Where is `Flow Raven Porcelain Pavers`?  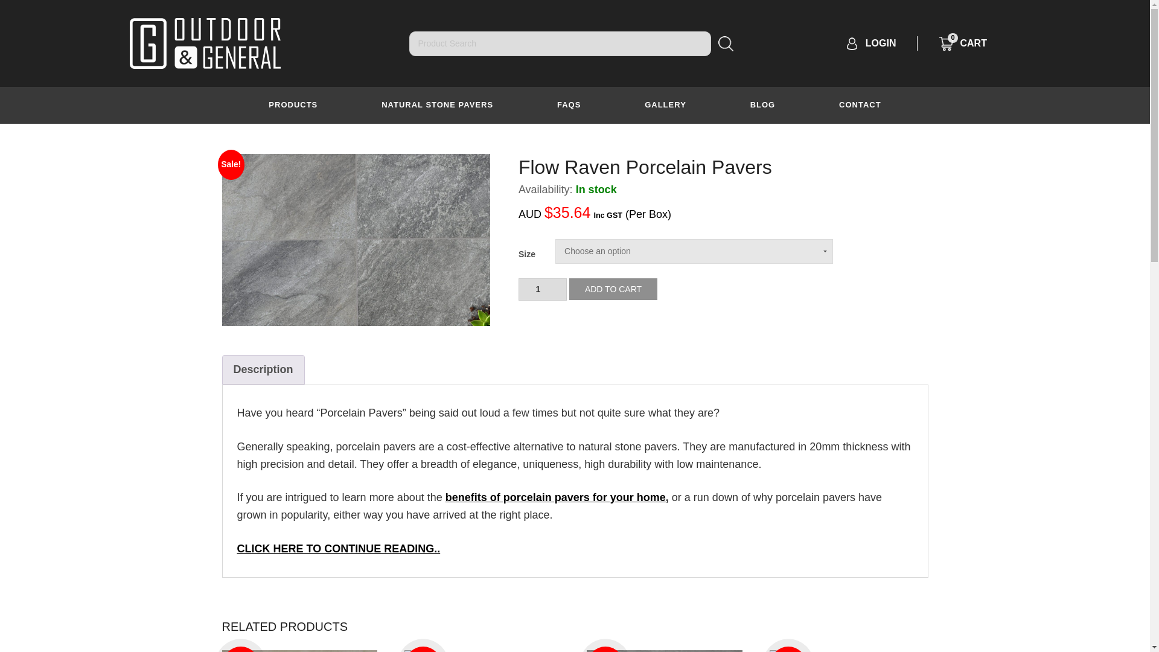 Flow Raven Porcelain Pavers is located at coordinates (356, 240).